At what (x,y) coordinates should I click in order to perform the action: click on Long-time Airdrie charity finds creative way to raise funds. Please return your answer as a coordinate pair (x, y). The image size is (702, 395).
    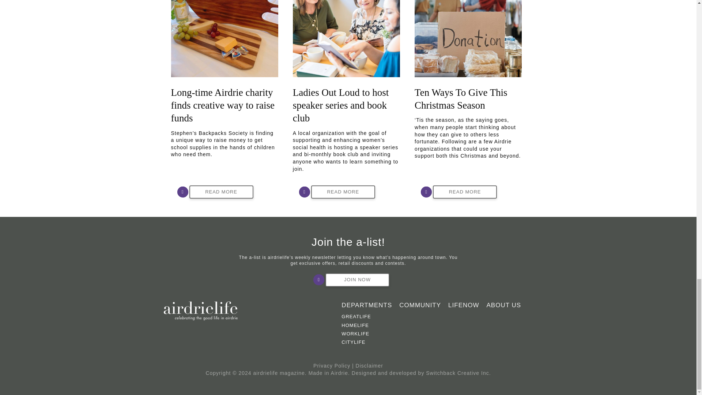
    Looking at the image, I should click on (223, 105).